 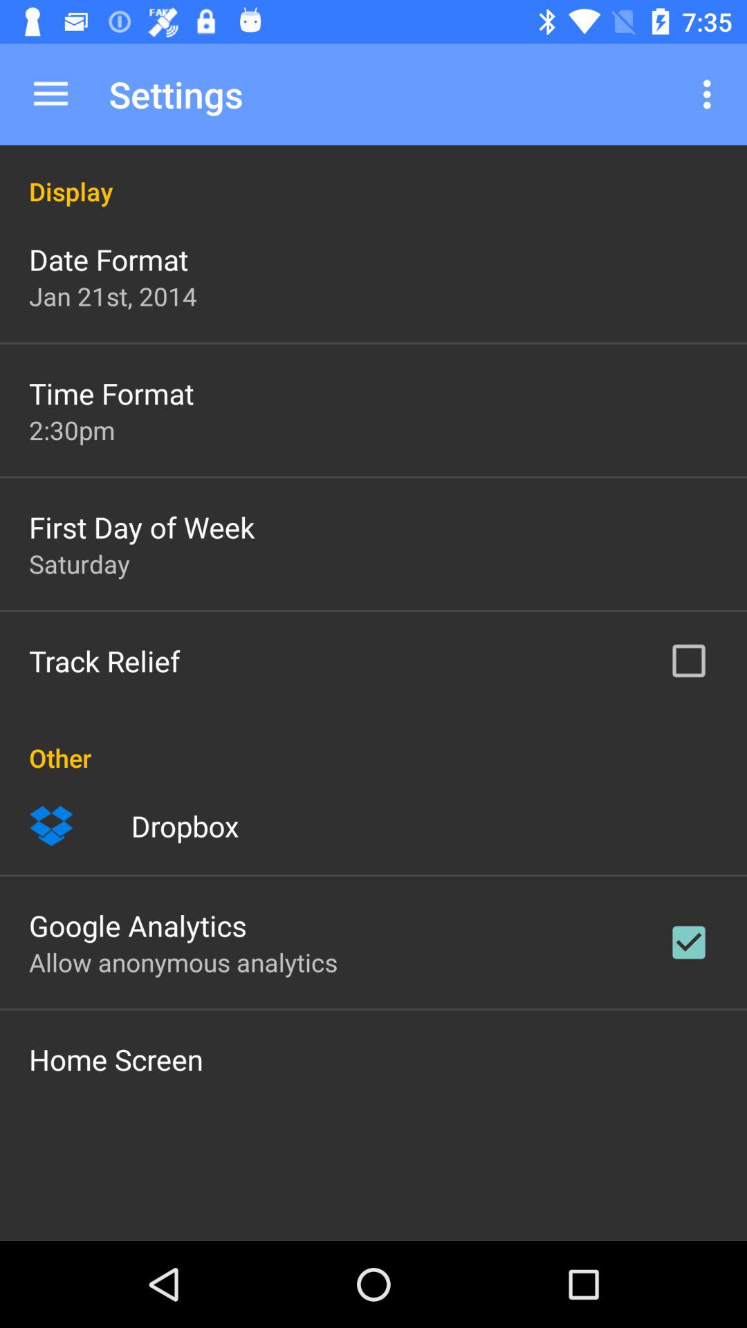 What do you see at coordinates (373, 743) in the screenshot?
I see `click the other icon` at bounding box center [373, 743].